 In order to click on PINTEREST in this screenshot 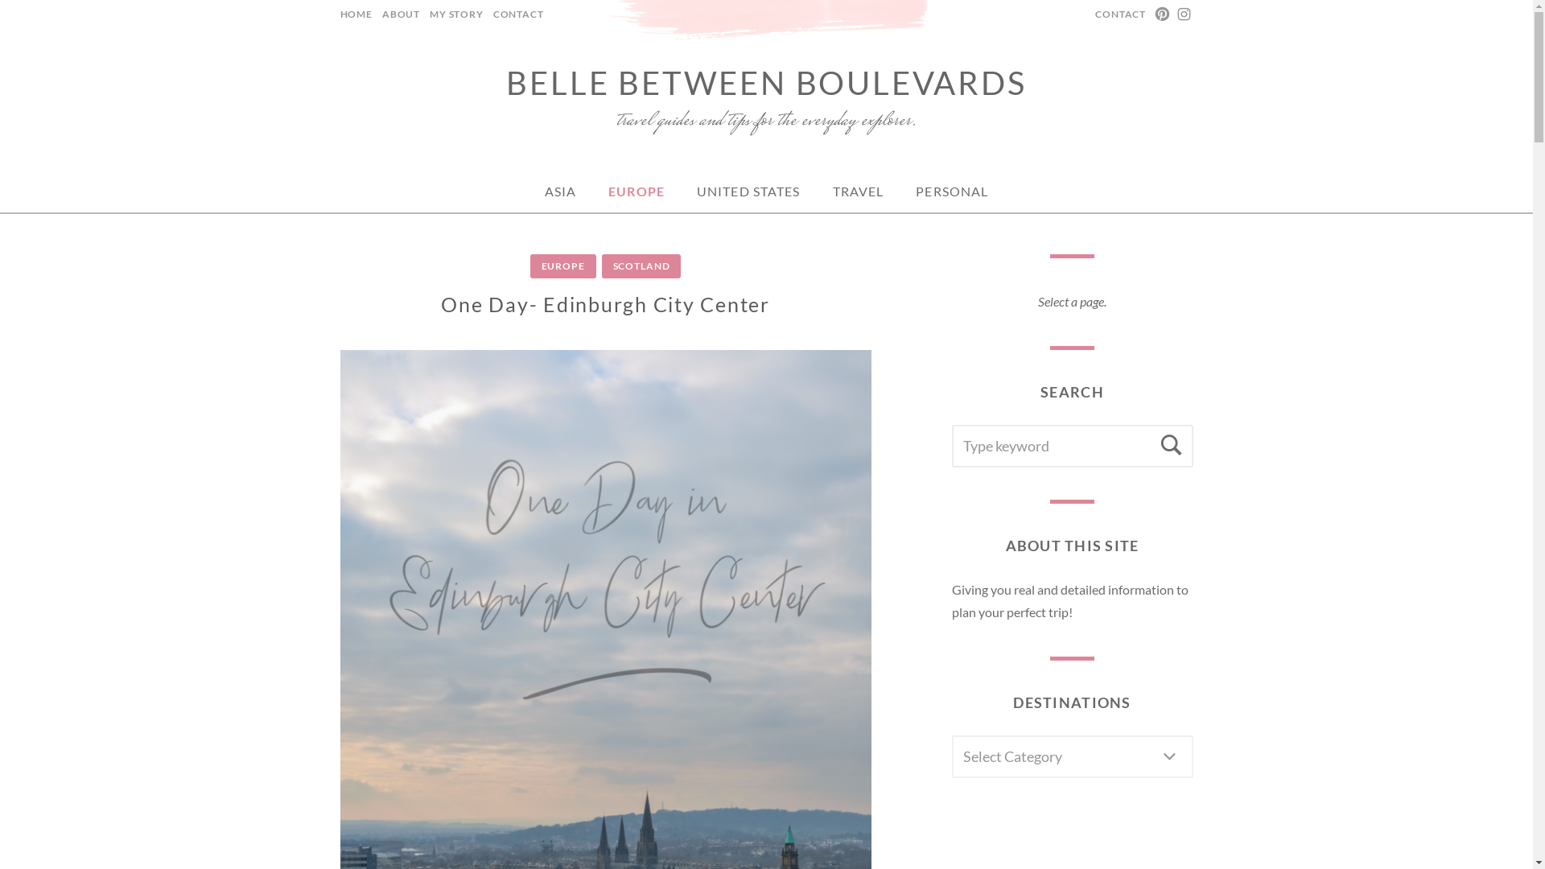, I will do `click(1164, 14)`.